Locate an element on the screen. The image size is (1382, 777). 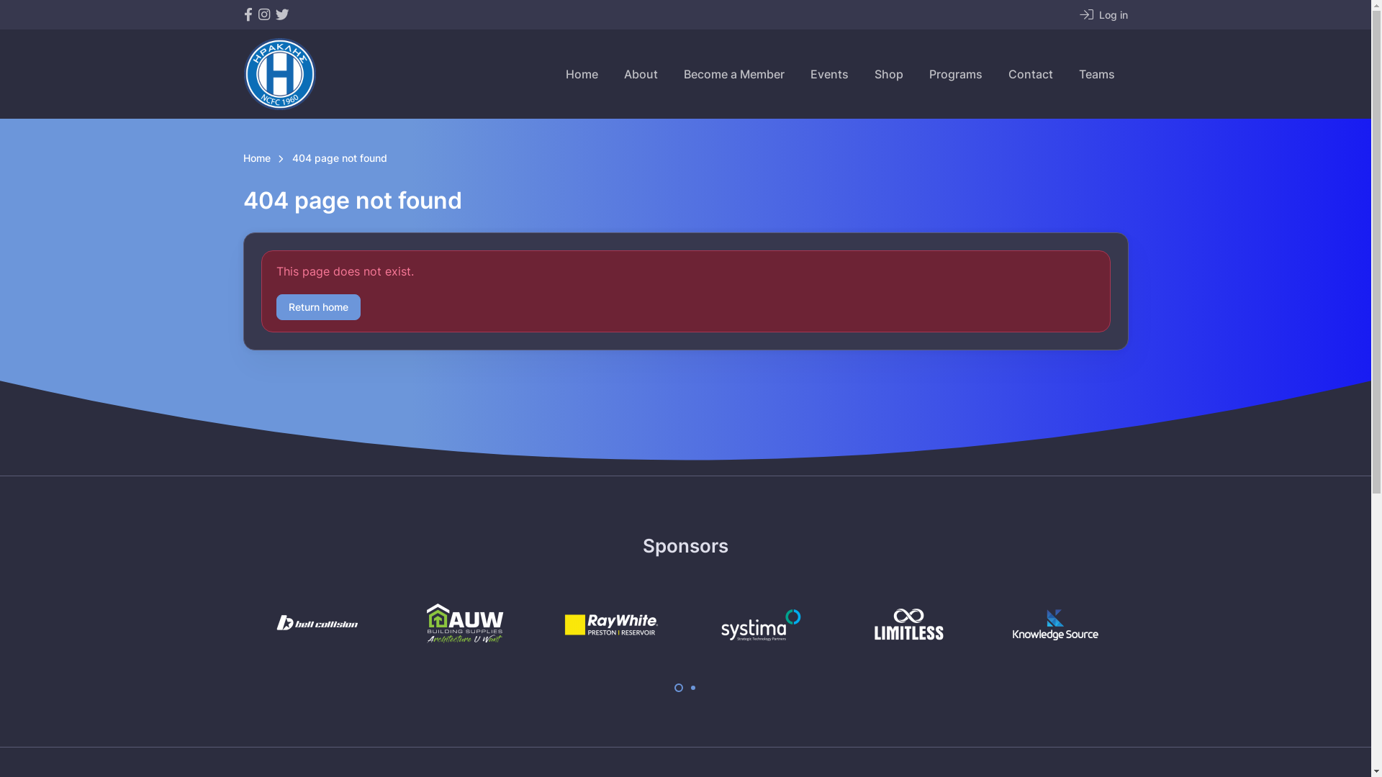
Ray White is located at coordinates (612, 625).